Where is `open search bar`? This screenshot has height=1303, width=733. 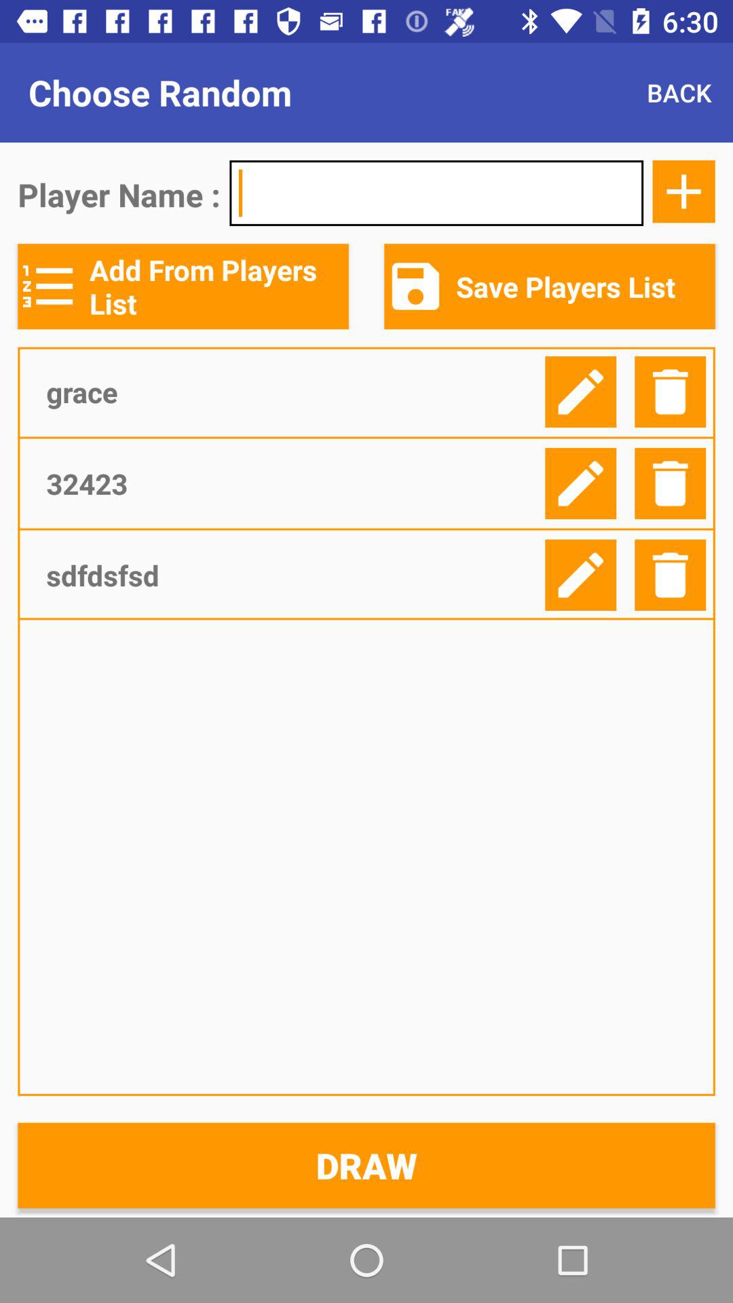 open search bar is located at coordinates (436, 193).